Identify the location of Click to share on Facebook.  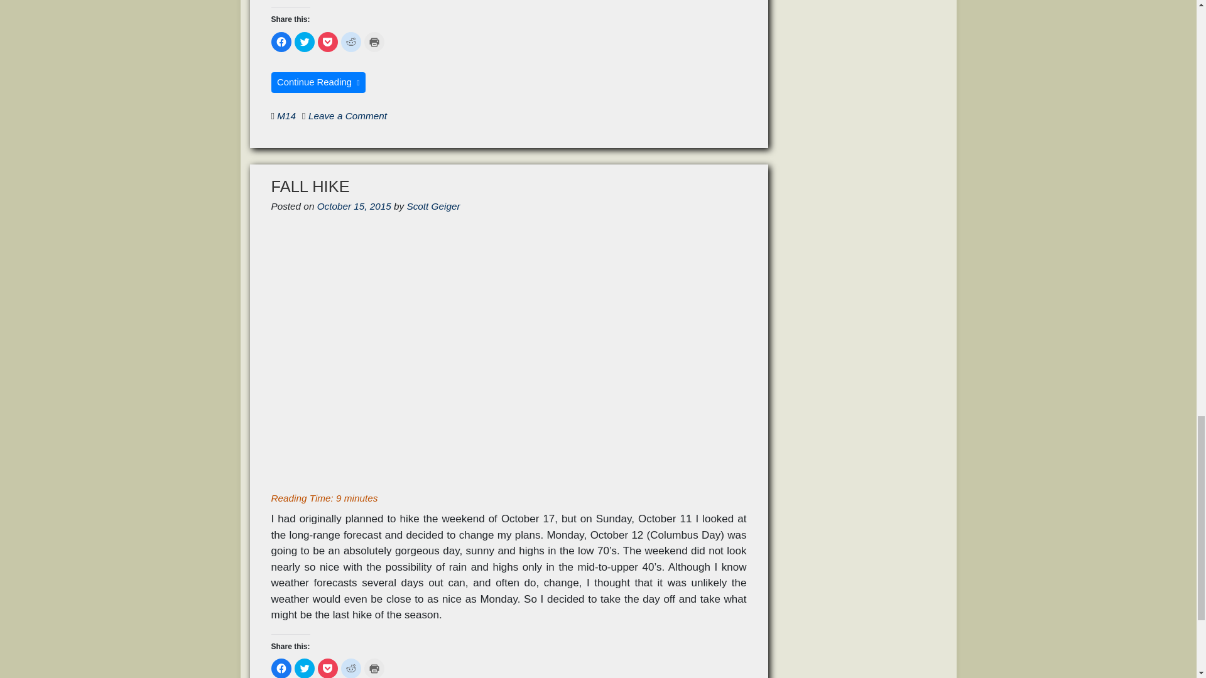
(281, 668).